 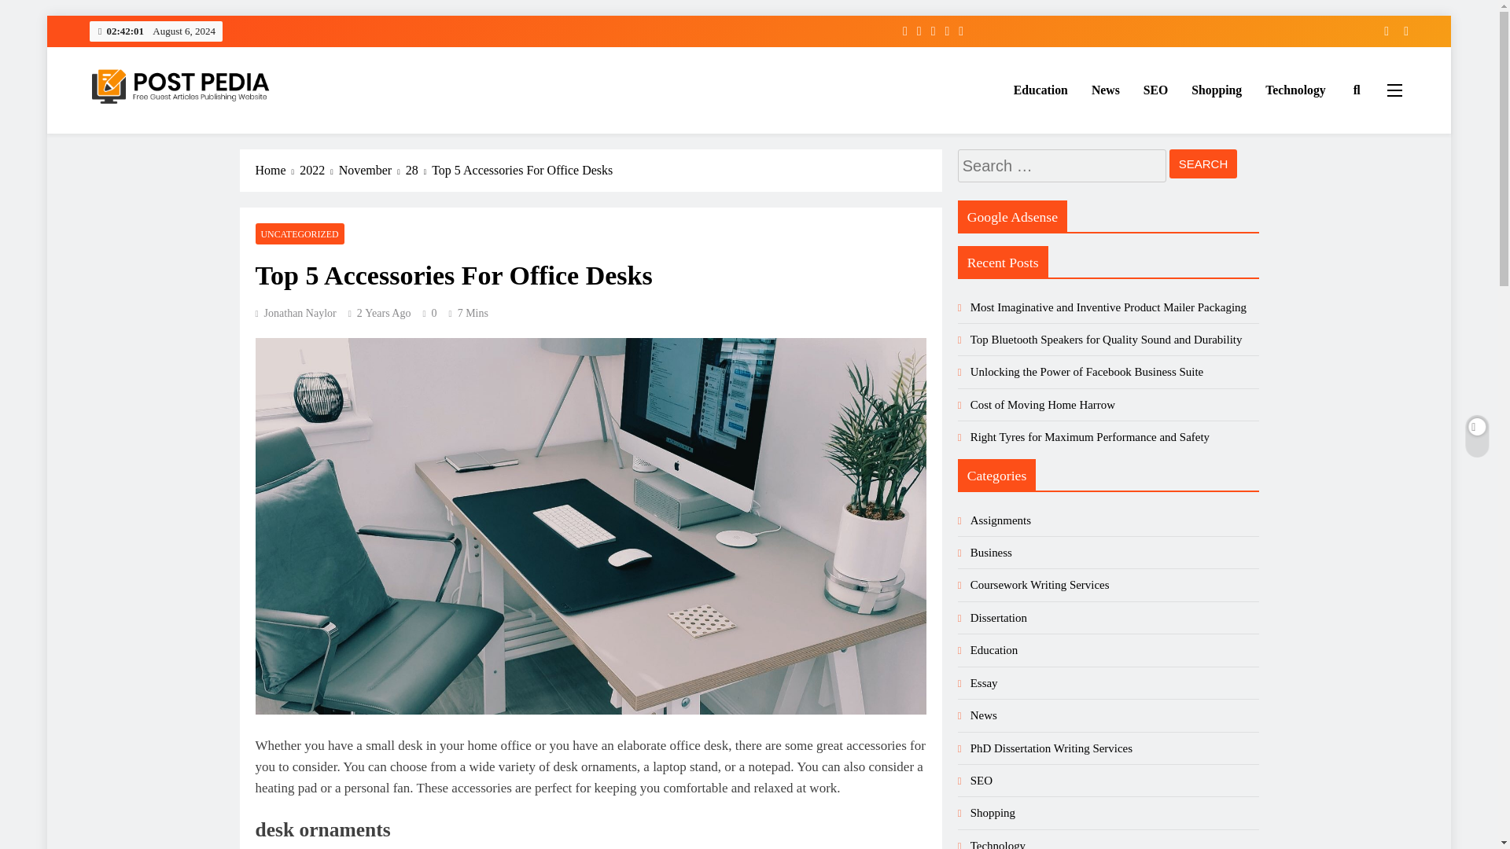 What do you see at coordinates (1295, 90) in the screenshot?
I see `Technology` at bounding box center [1295, 90].